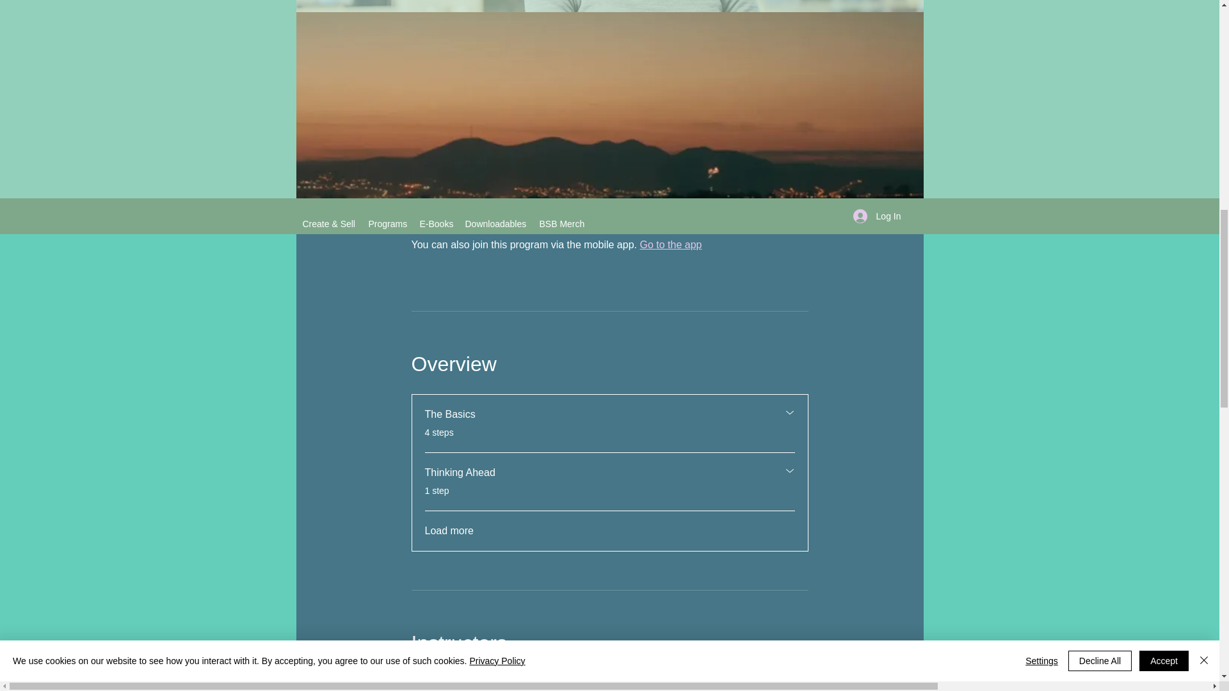 The width and height of the screenshot is (1229, 691). I want to click on Load more, so click(605, 424).